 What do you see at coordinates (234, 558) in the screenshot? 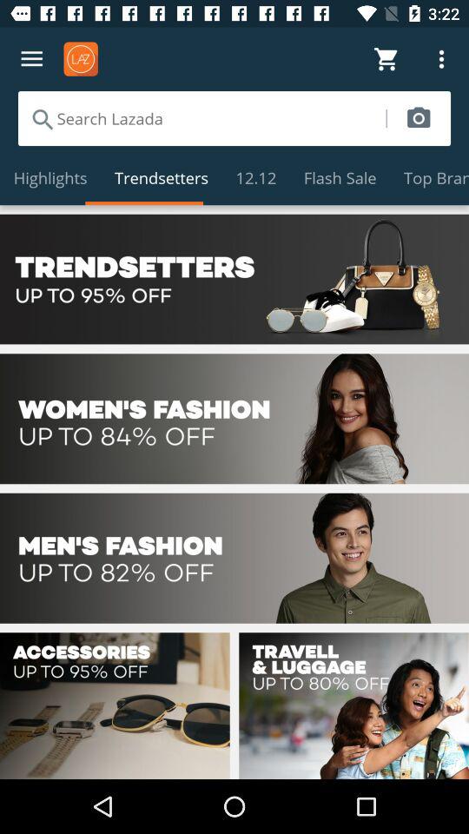
I see `see men 's fashion` at bounding box center [234, 558].